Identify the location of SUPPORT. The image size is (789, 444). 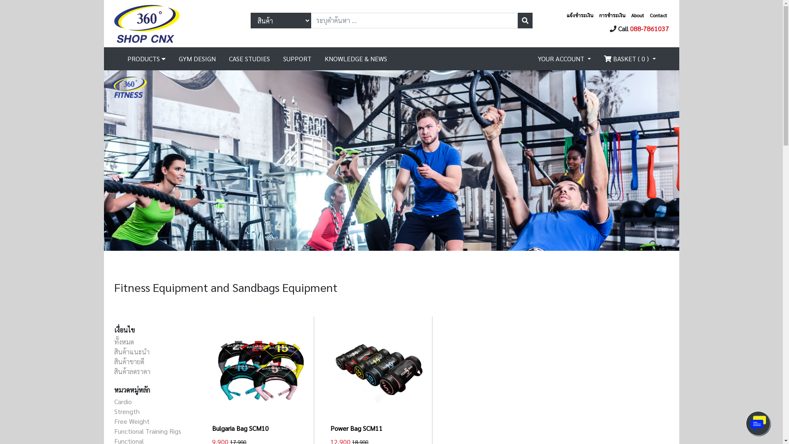
(297, 59).